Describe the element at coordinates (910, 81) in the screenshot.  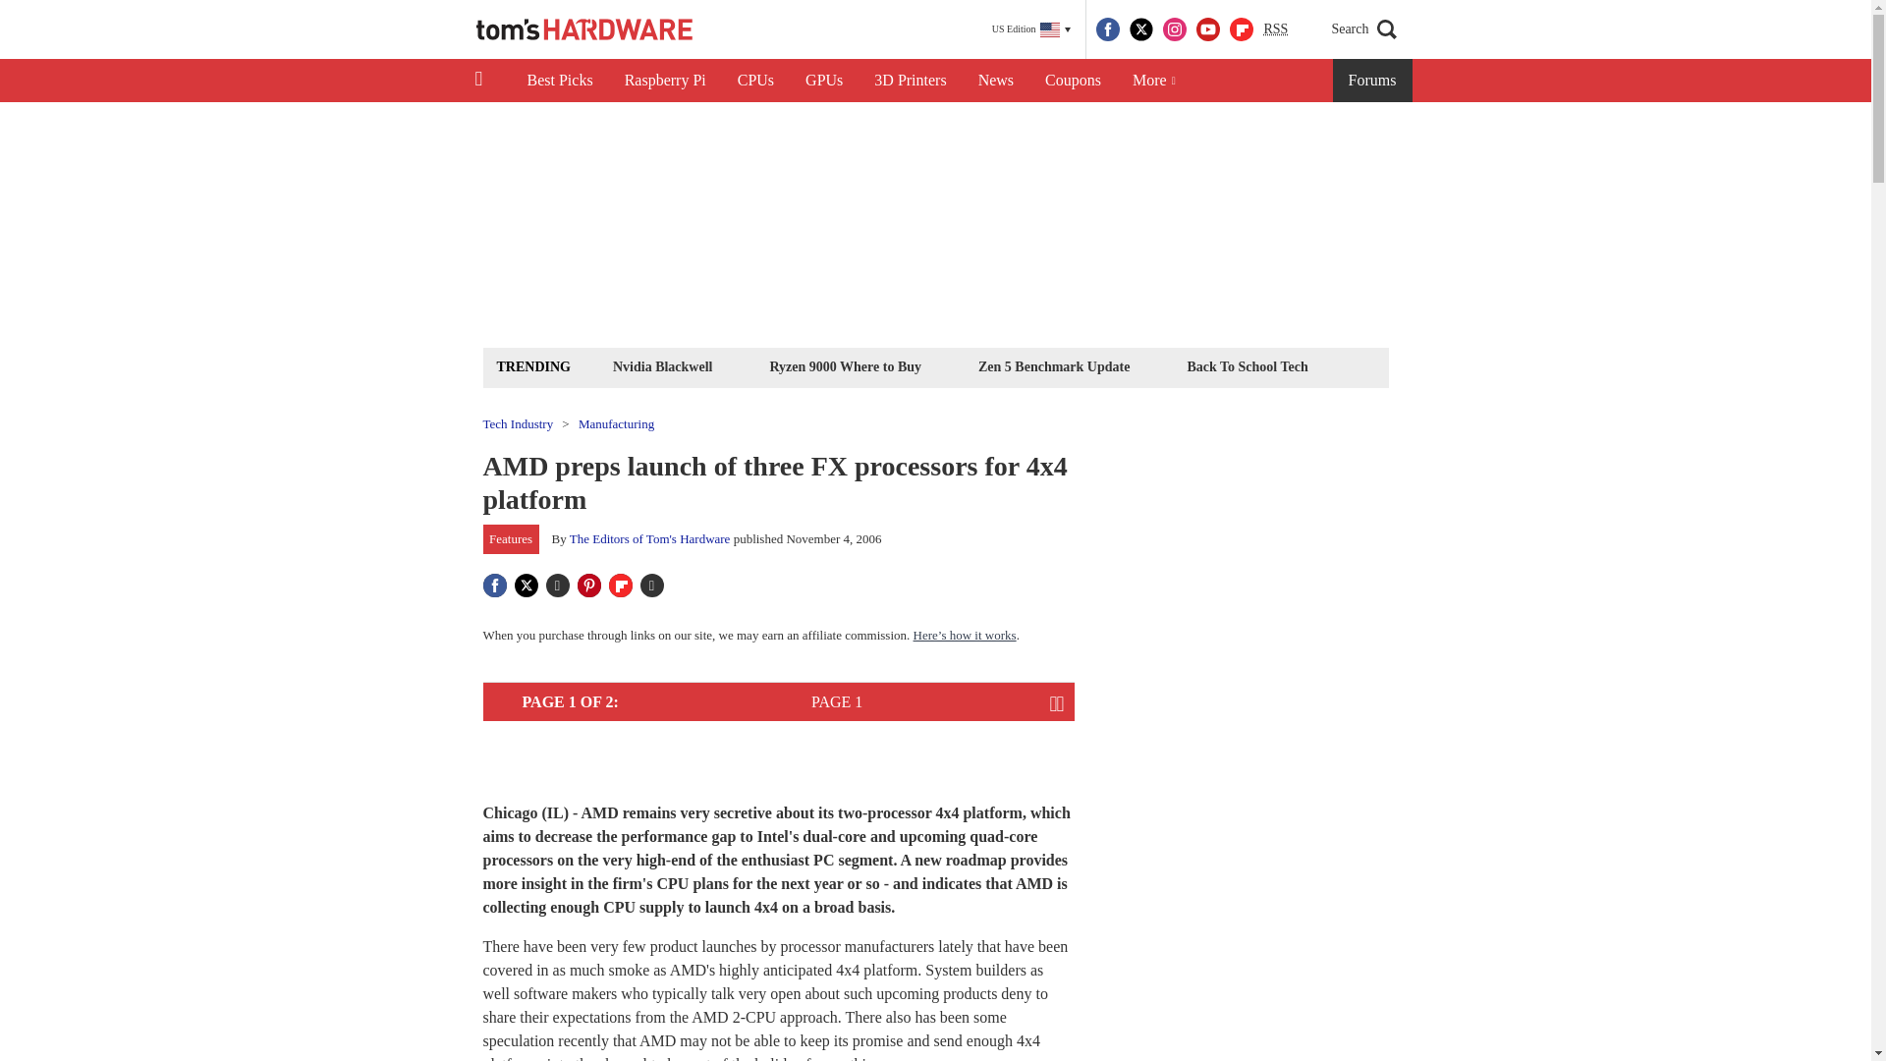
I see `3D Printers` at that location.